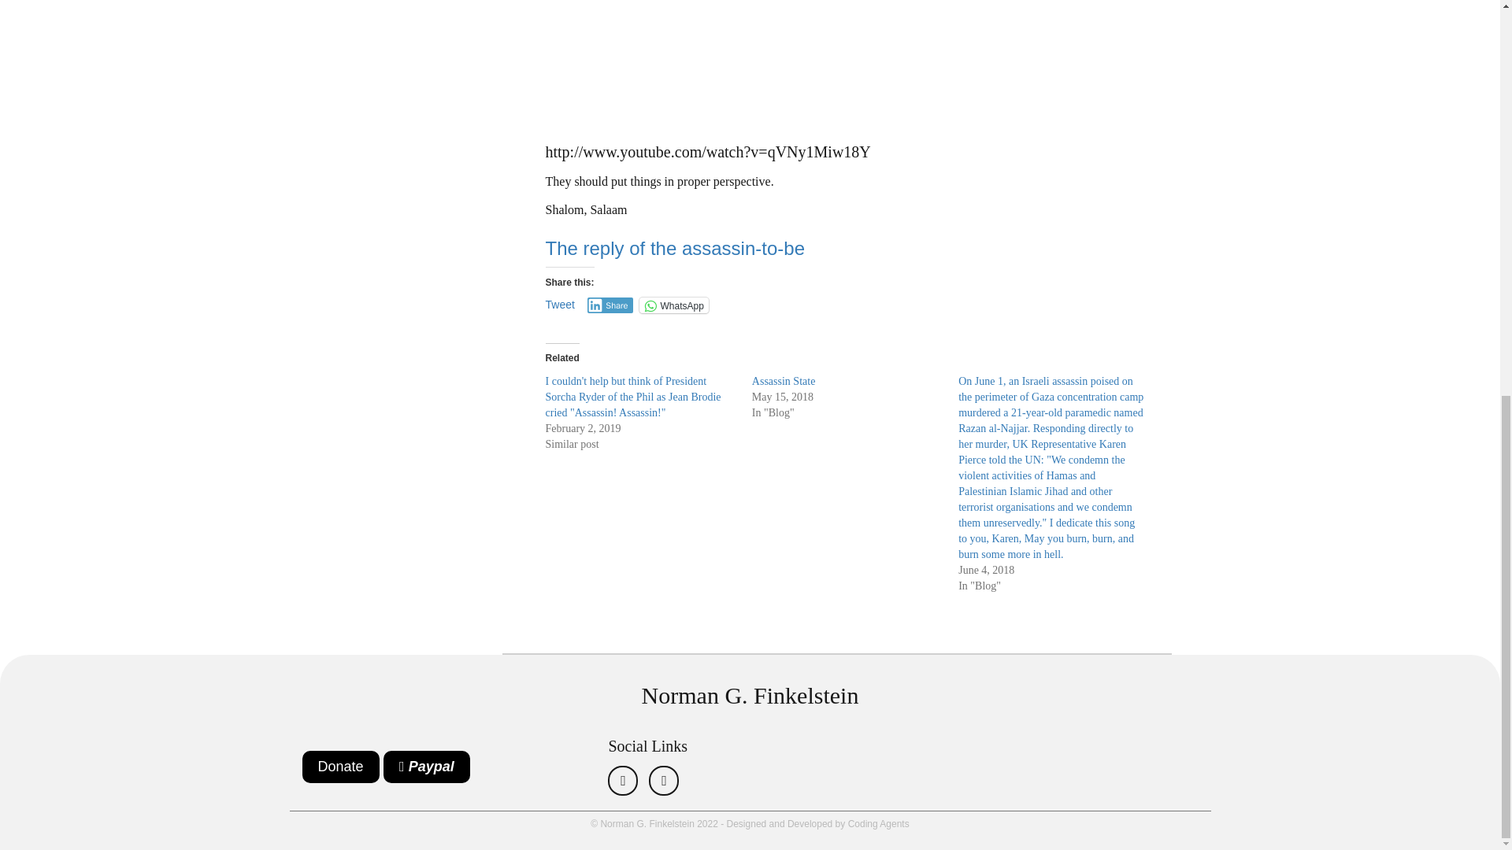 The image size is (1512, 850). What do you see at coordinates (750, 695) in the screenshot?
I see `Norman G. Finkelstein` at bounding box center [750, 695].